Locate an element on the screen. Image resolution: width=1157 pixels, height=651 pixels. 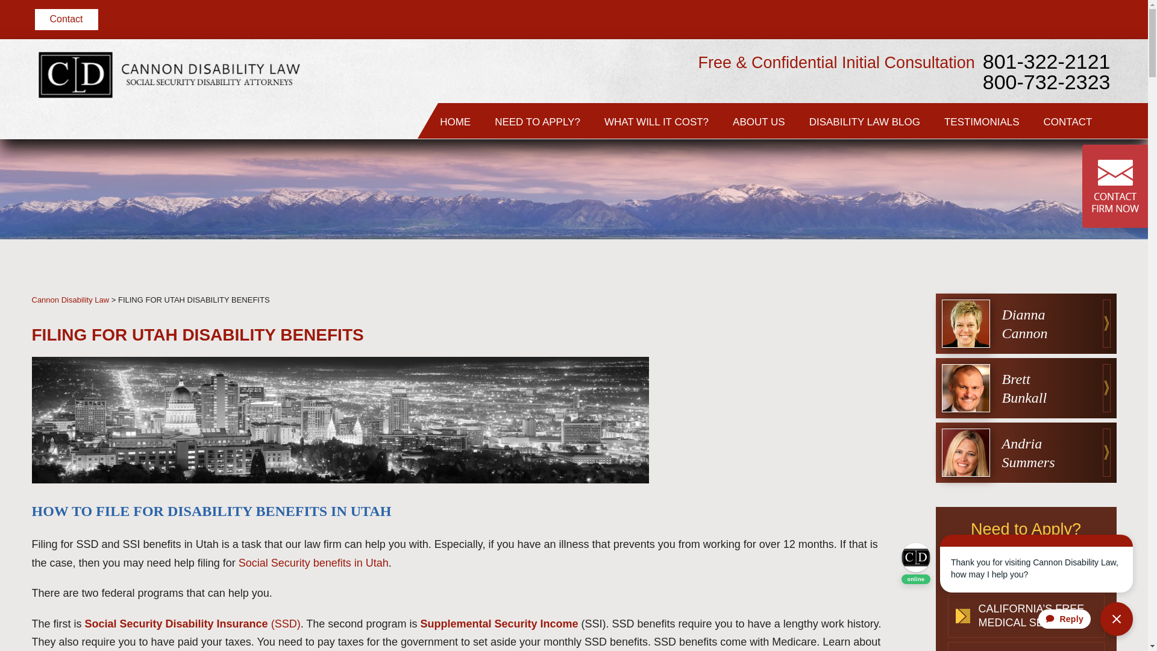
800-732-2323 is located at coordinates (1046, 115).